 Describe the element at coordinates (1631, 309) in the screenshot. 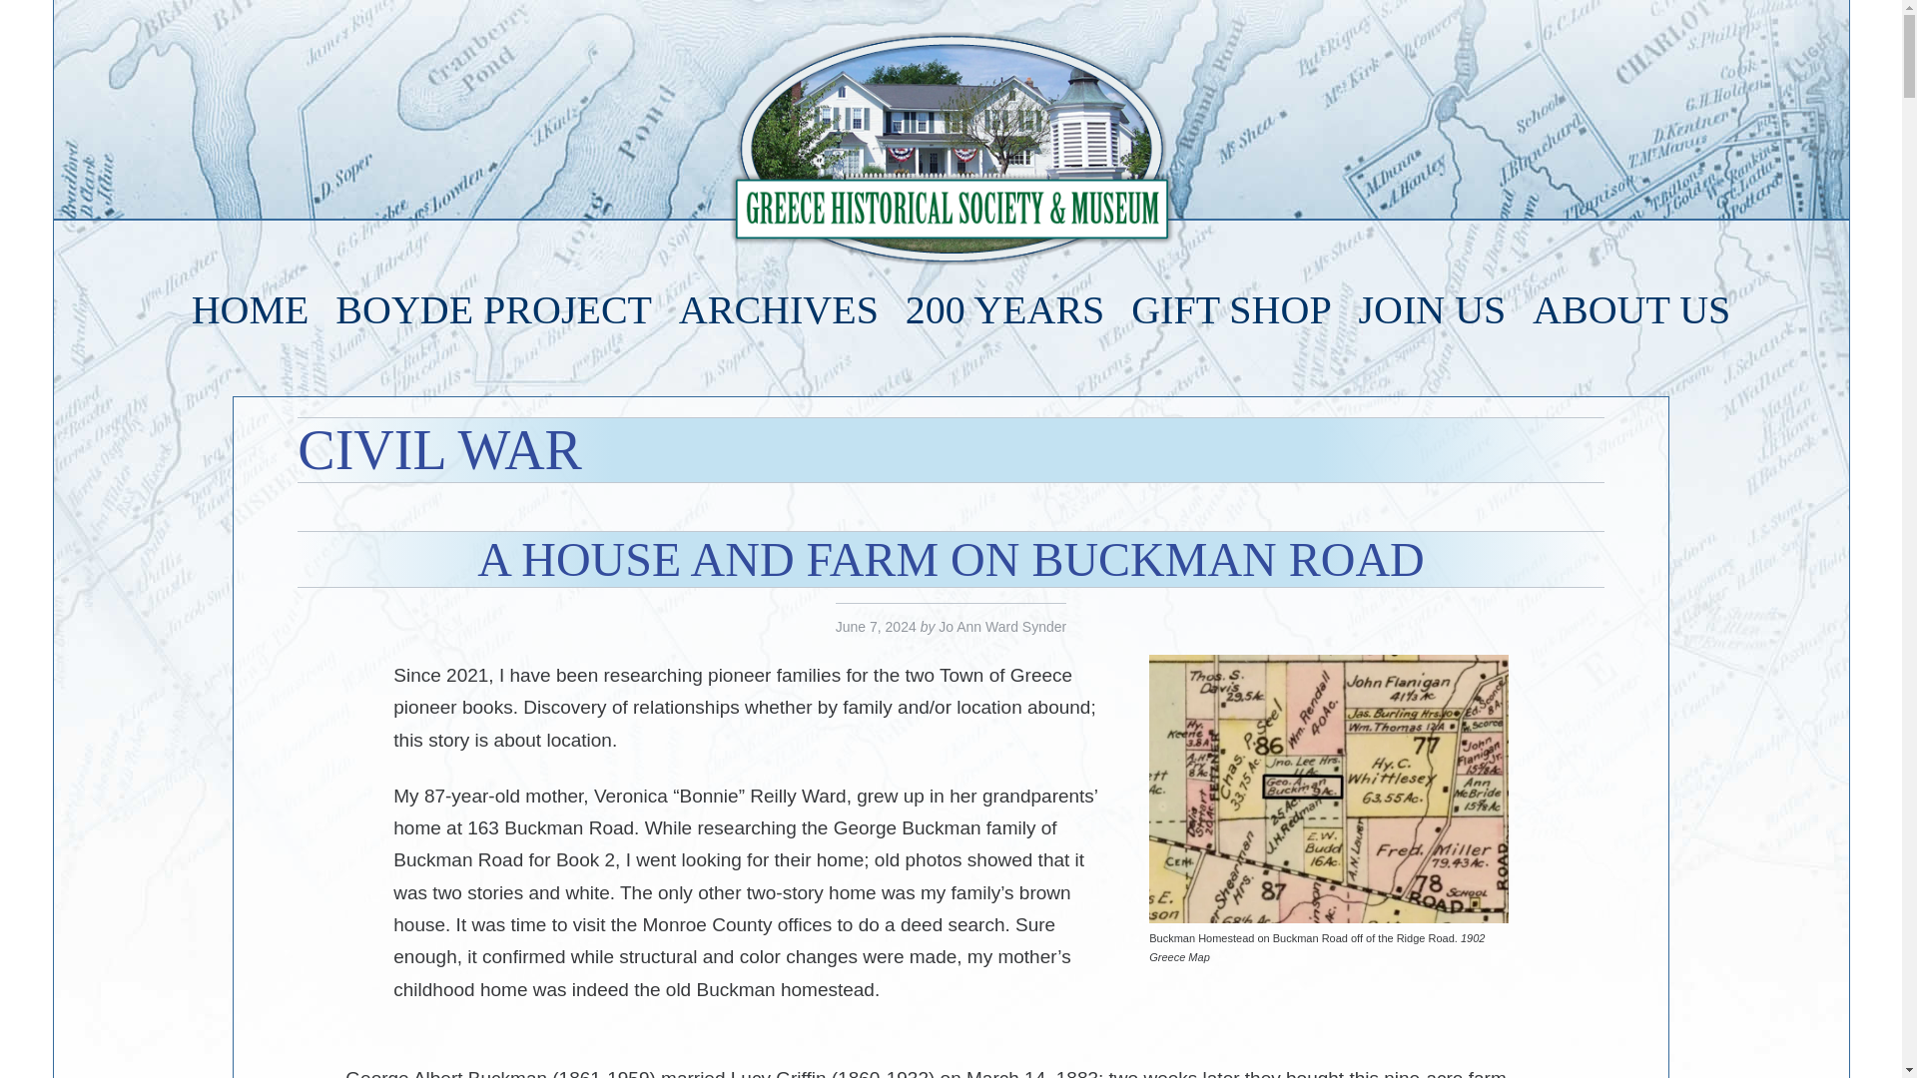

I see `ABOUT US` at that location.